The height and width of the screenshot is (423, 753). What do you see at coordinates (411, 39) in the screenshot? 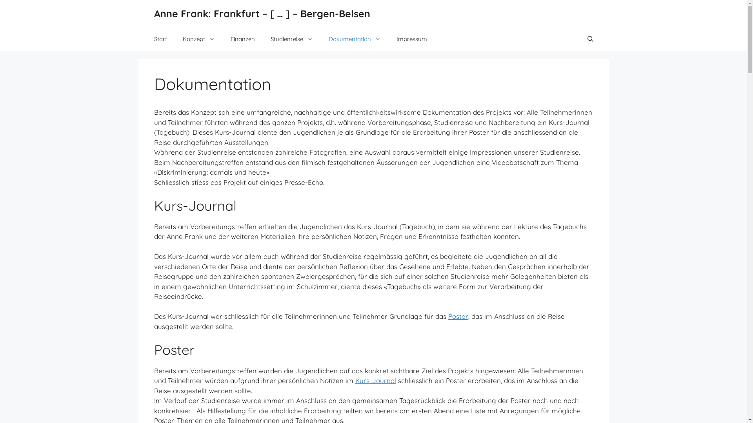
I see `Impressum` at bounding box center [411, 39].